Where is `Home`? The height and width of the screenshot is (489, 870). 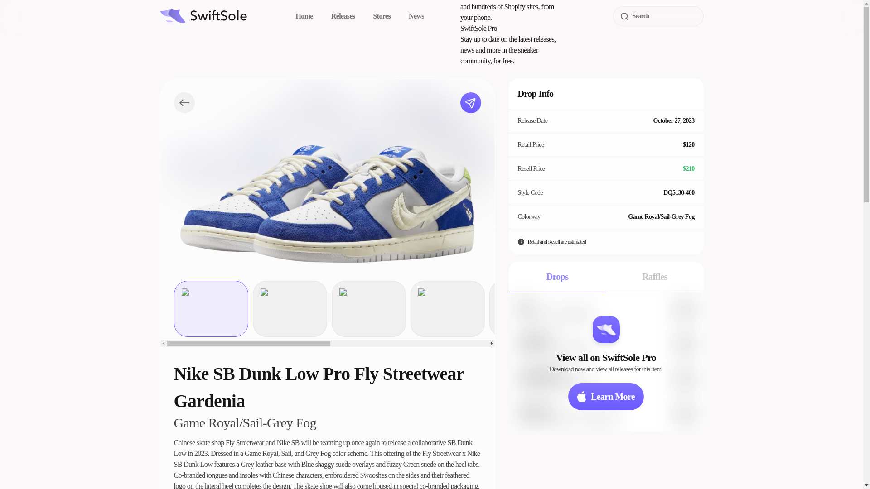
Home is located at coordinates (304, 16).